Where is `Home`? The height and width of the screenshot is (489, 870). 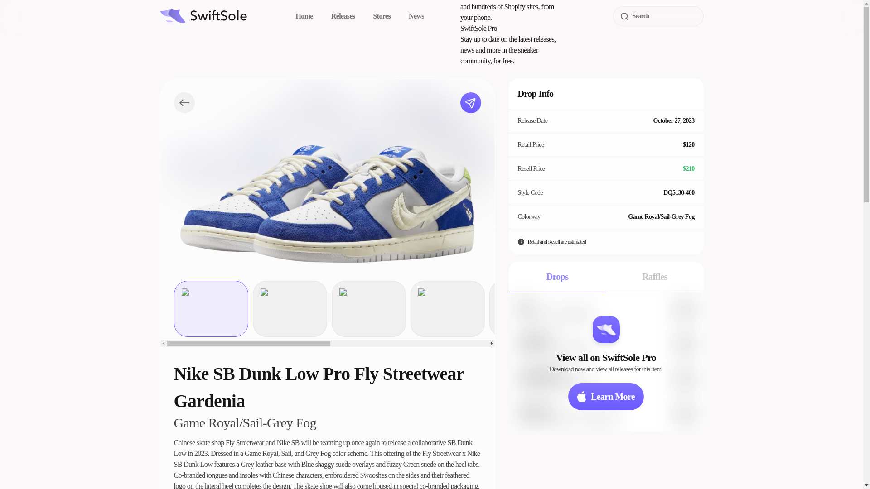
Home is located at coordinates (304, 16).